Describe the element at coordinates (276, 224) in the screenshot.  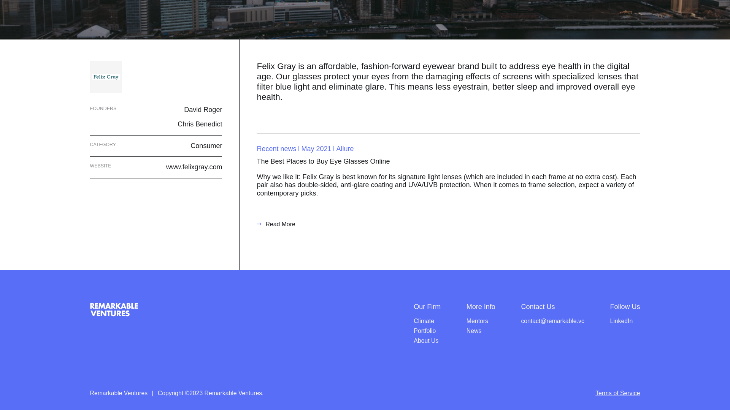
I see `Read More` at that location.